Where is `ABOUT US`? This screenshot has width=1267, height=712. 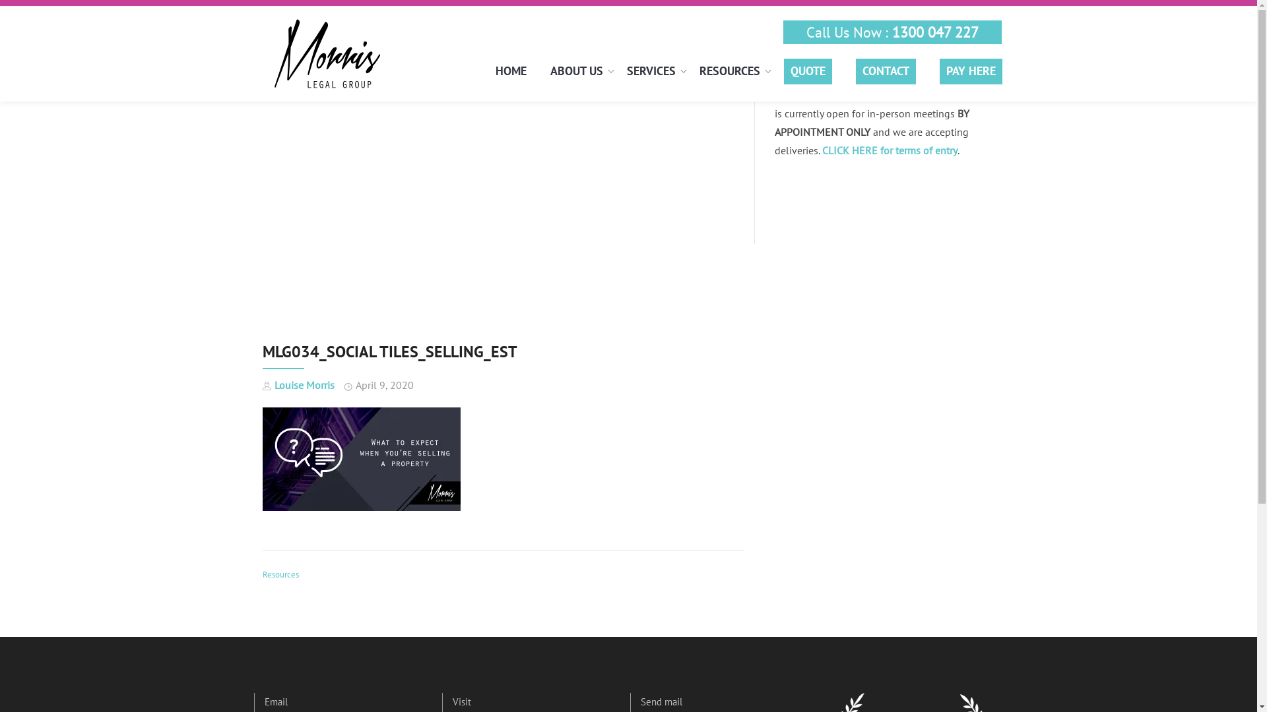 ABOUT US is located at coordinates (577, 71).